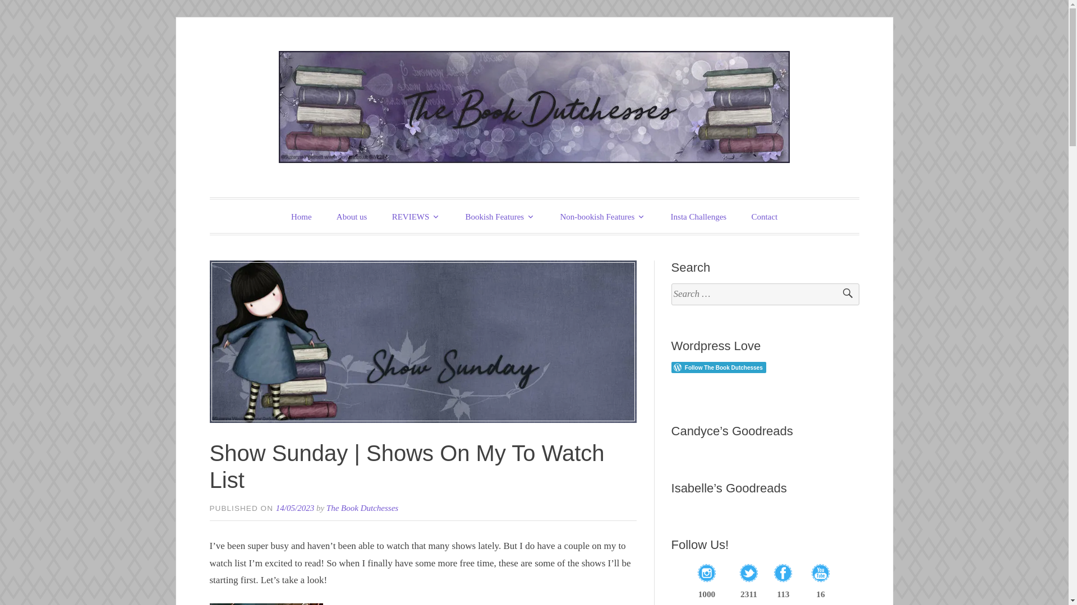 This screenshot has width=1077, height=605. Describe the element at coordinates (764, 217) in the screenshot. I see `Contact` at that location.